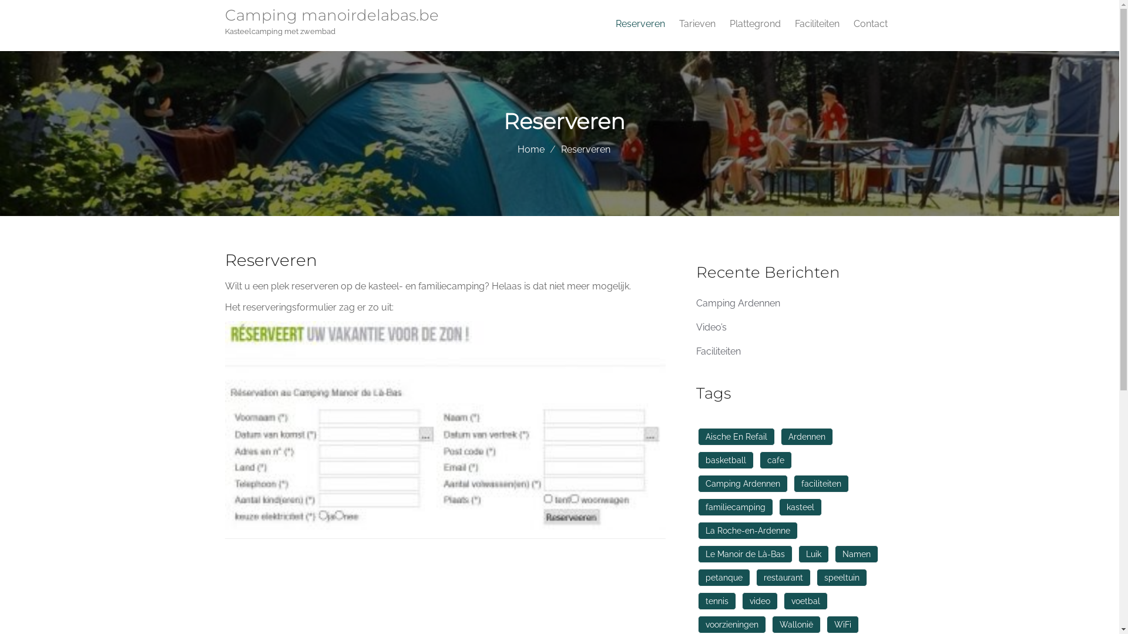  Describe the element at coordinates (737, 437) in the screenshot. I see `Aische En Refail` at that location.